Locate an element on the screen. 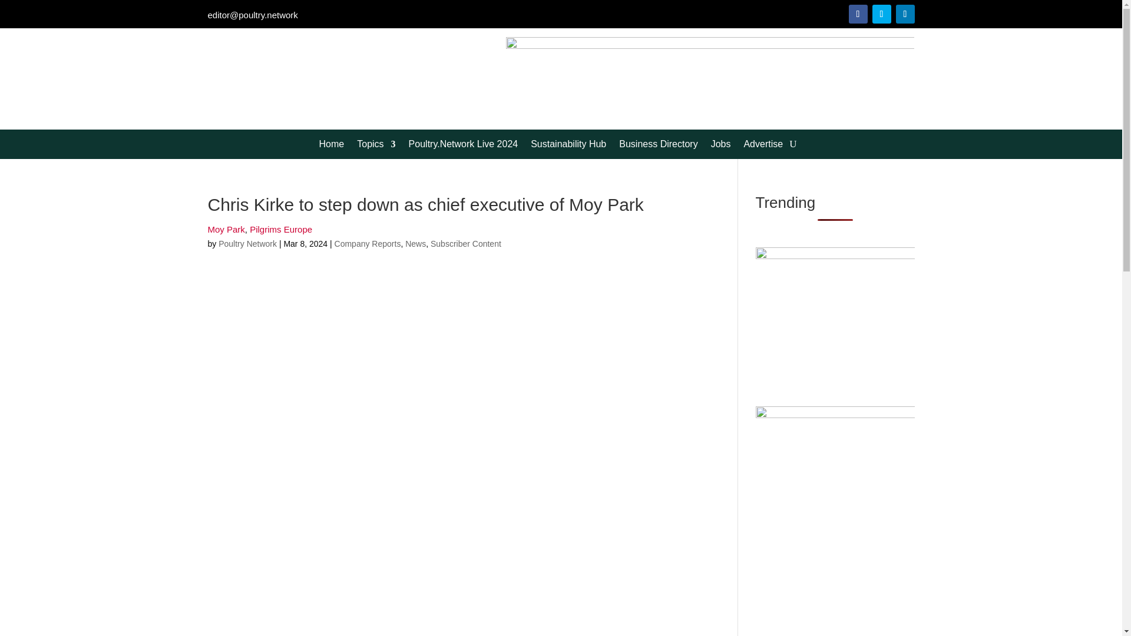  Poultry.Network Live 2024 is located at coordinates (463, 146).